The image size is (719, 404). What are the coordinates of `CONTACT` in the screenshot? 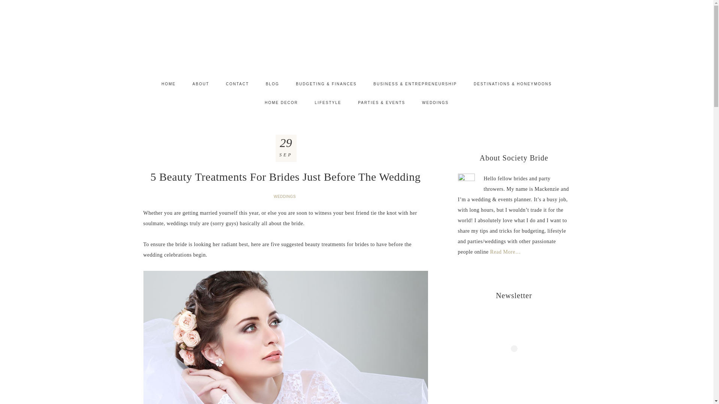 It's located at (237, 84).